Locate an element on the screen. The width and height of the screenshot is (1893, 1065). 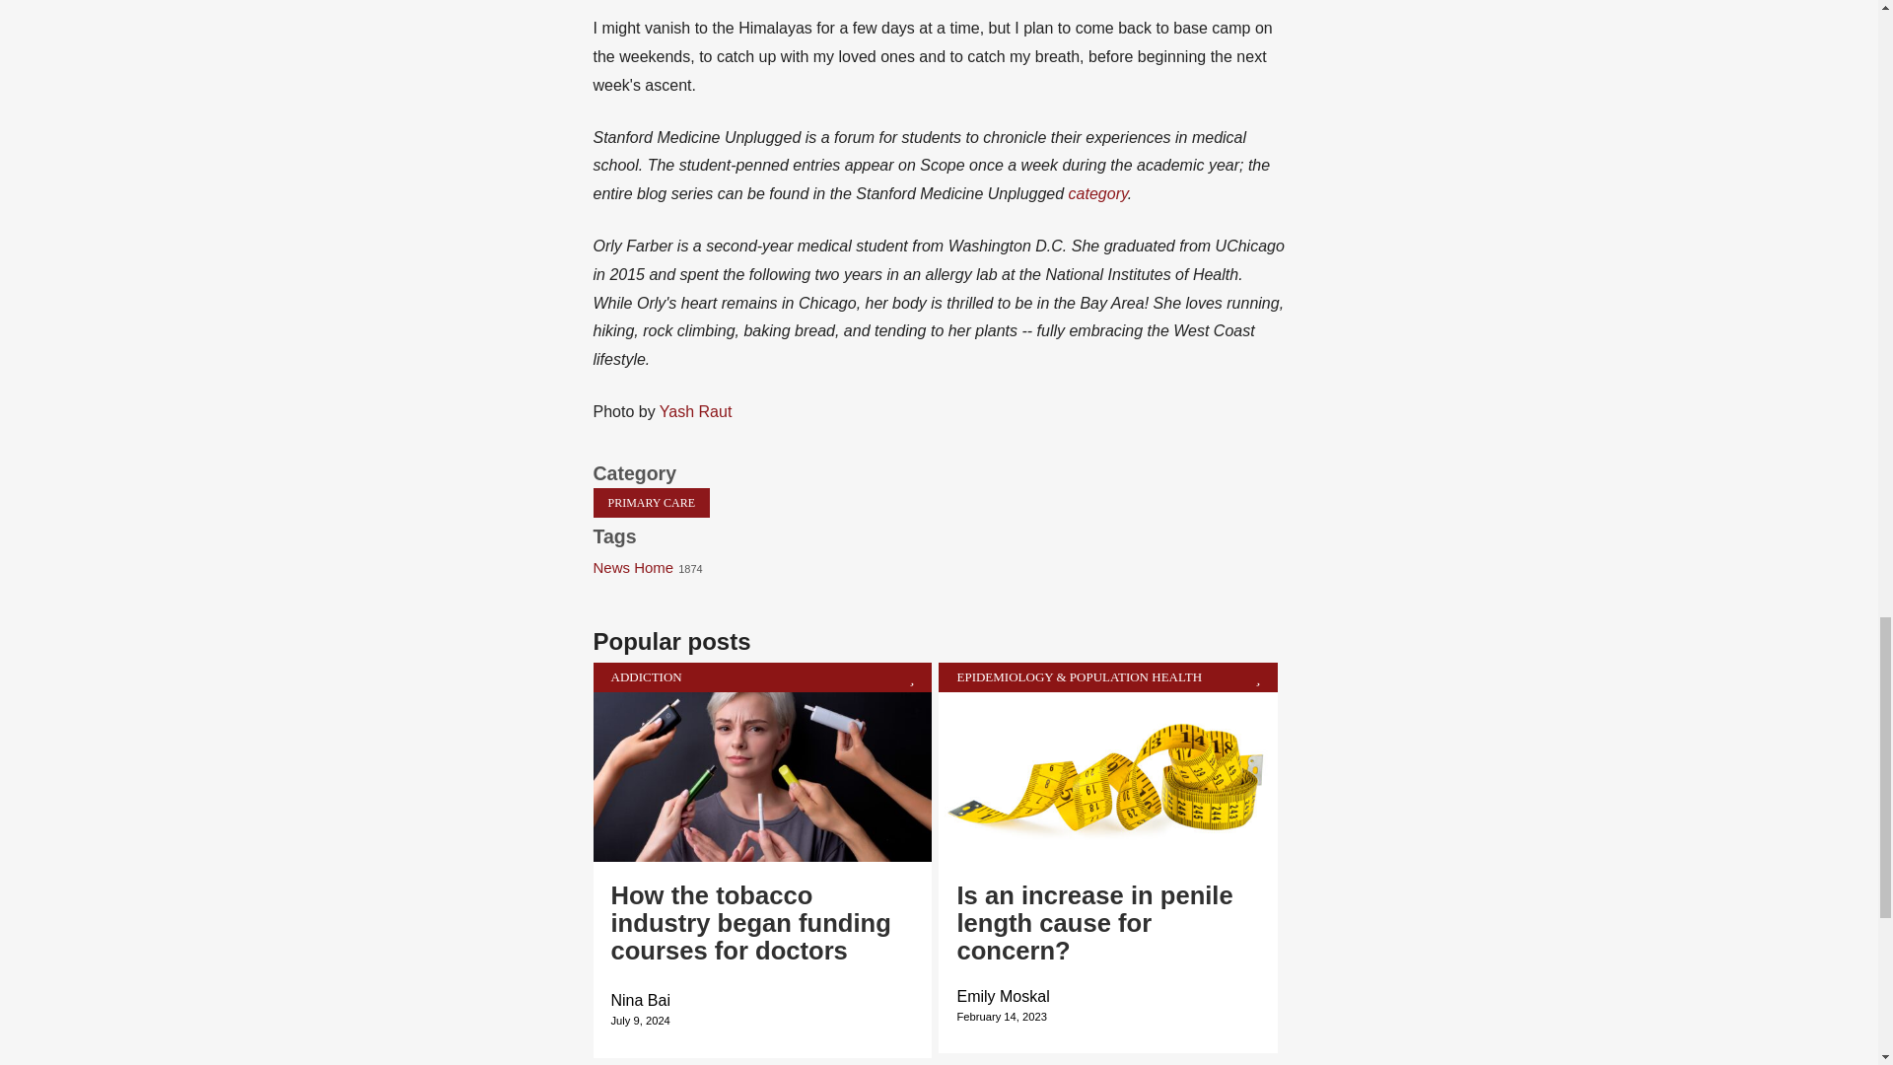
Emily Moskal is located at coordinates (1002, 996).